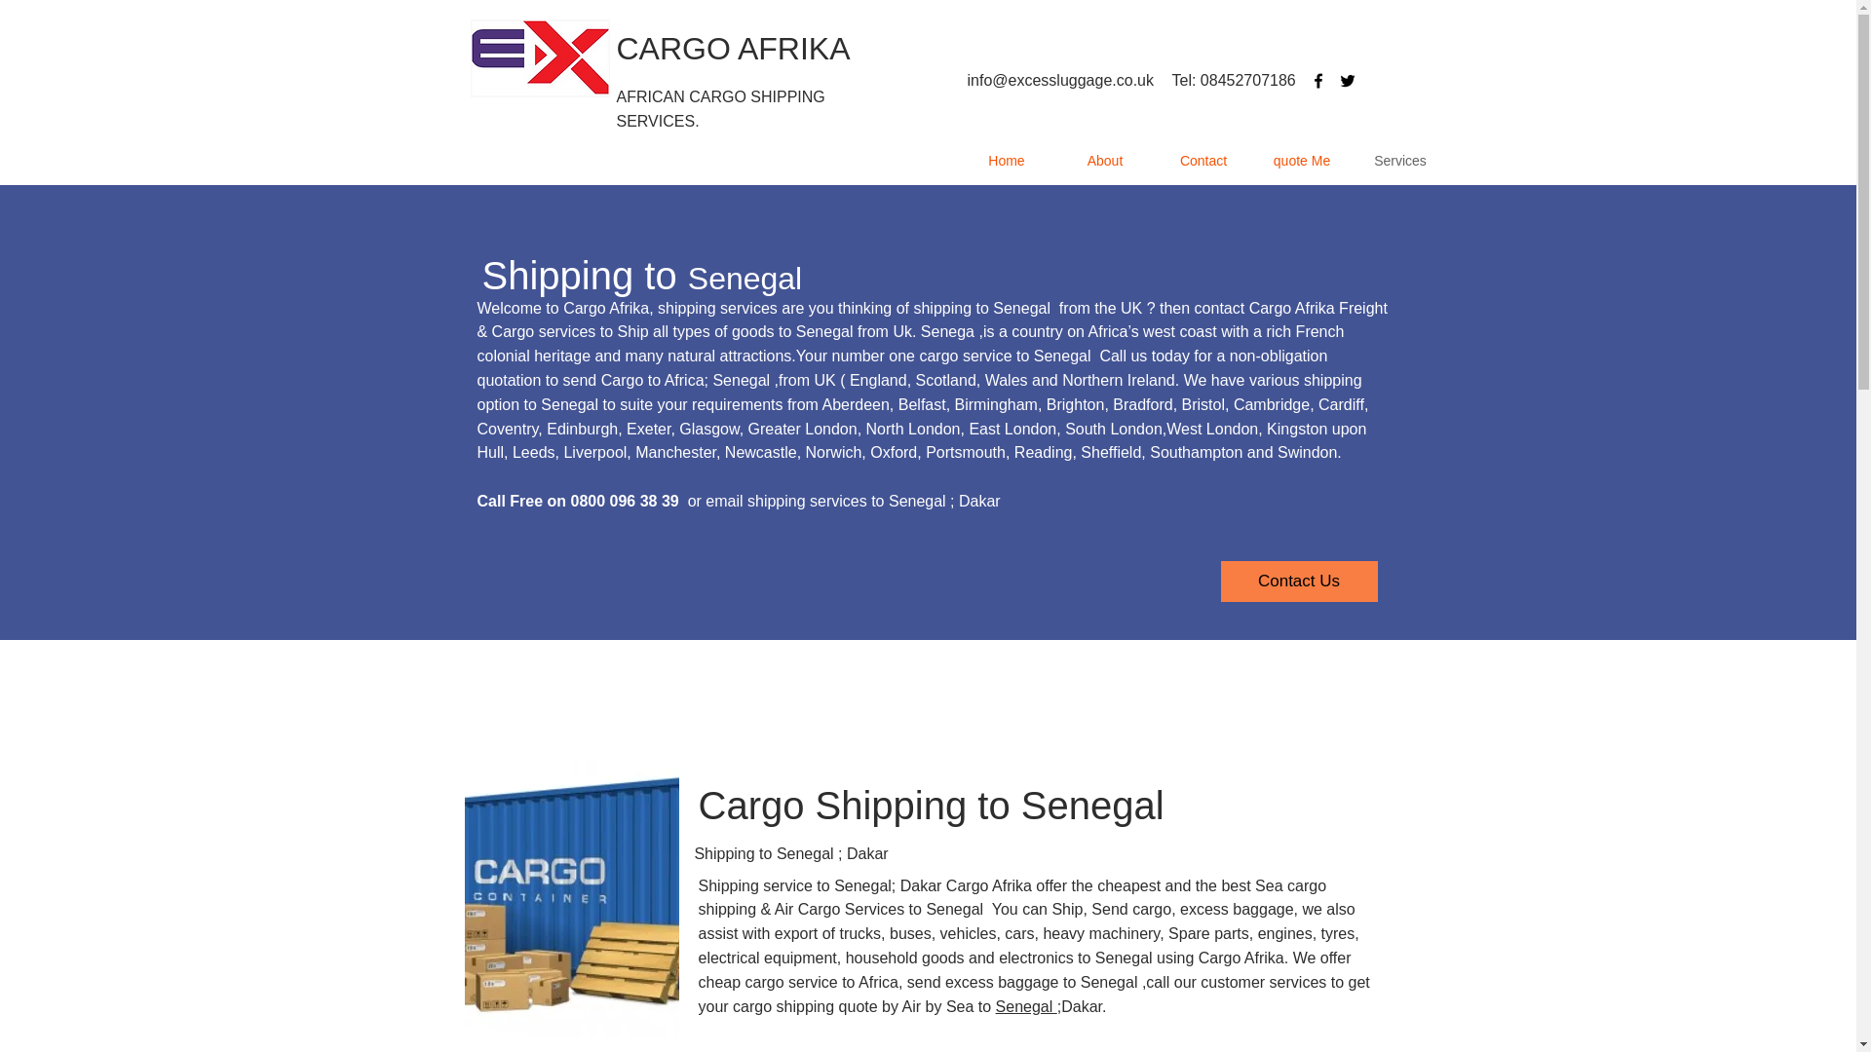 The image size is (1871, 1052). I want to click on About, so click(1105, 161).